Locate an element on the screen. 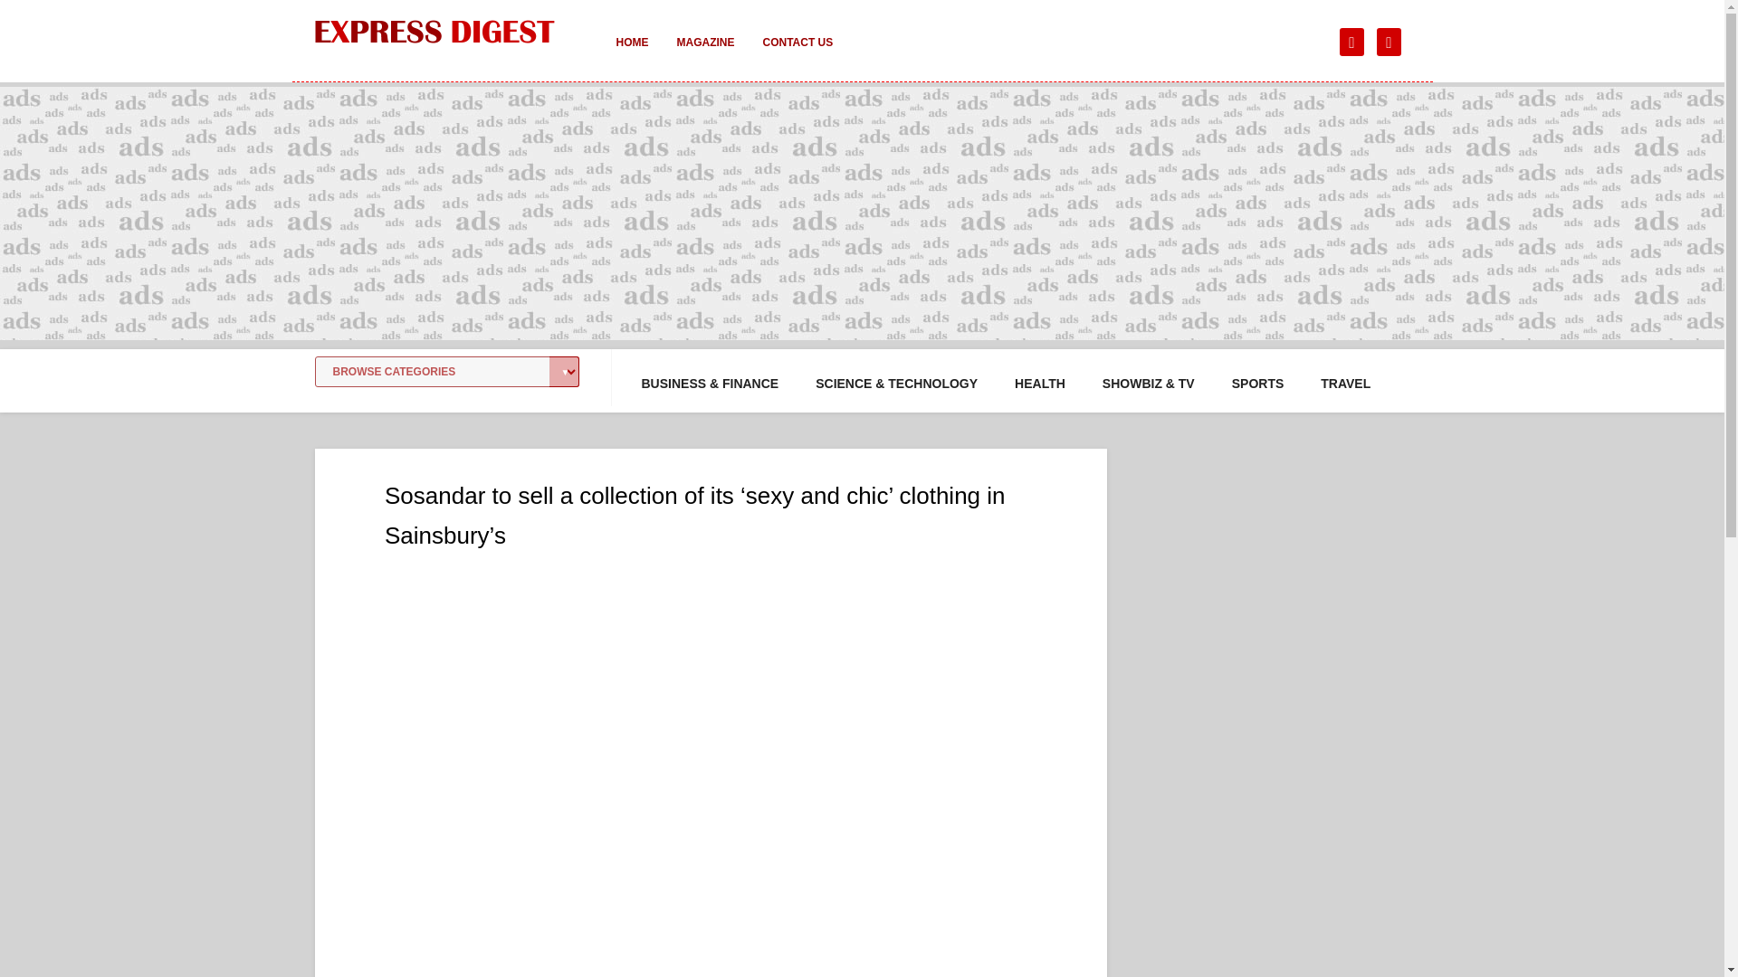 The width and height of the screenshot is (1738, 977). SPORTS is located at coordinates (1258, 384).